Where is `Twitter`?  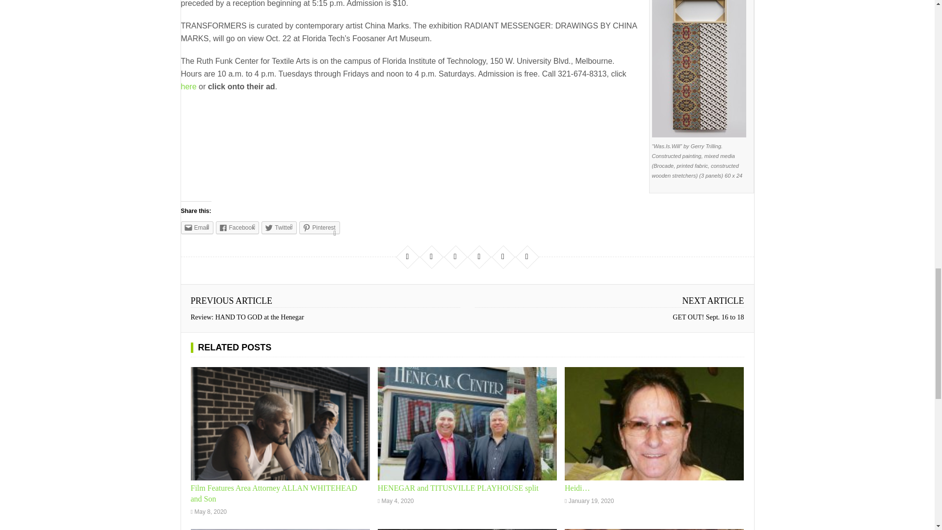
Twitter is located at coordinates (279, 228).